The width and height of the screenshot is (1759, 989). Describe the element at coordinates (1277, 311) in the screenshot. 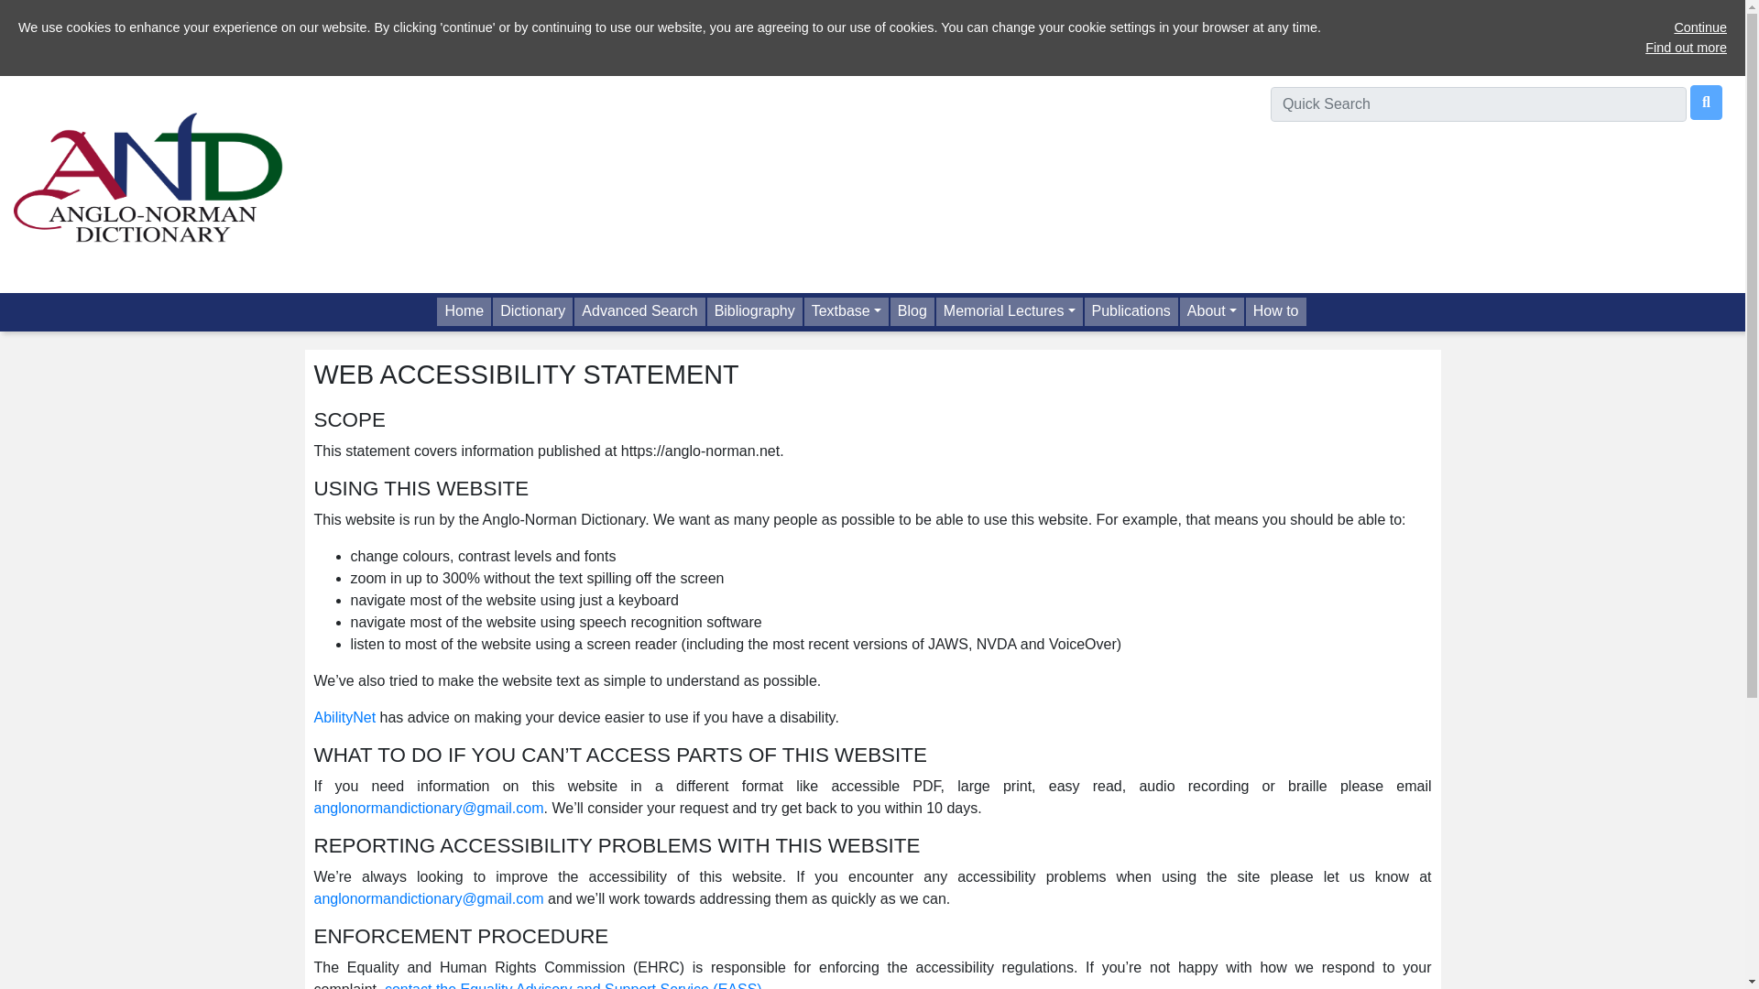

I see `How to` at that location.